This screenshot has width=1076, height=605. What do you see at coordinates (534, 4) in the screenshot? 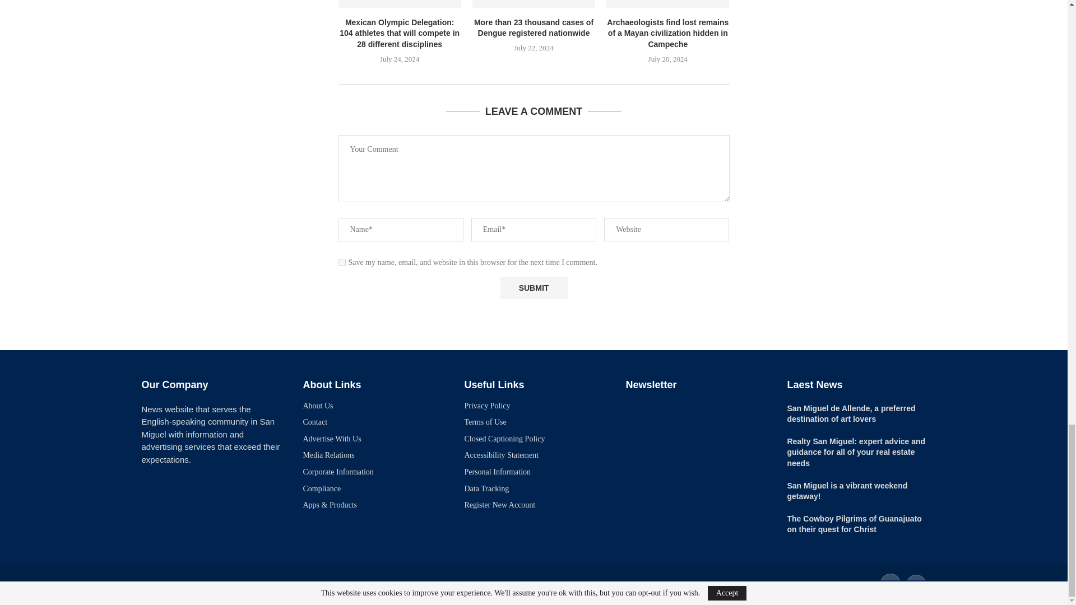
I see `More than 23 thousand cases of Dengue registered nationwide` at bounding box center [534, 4].